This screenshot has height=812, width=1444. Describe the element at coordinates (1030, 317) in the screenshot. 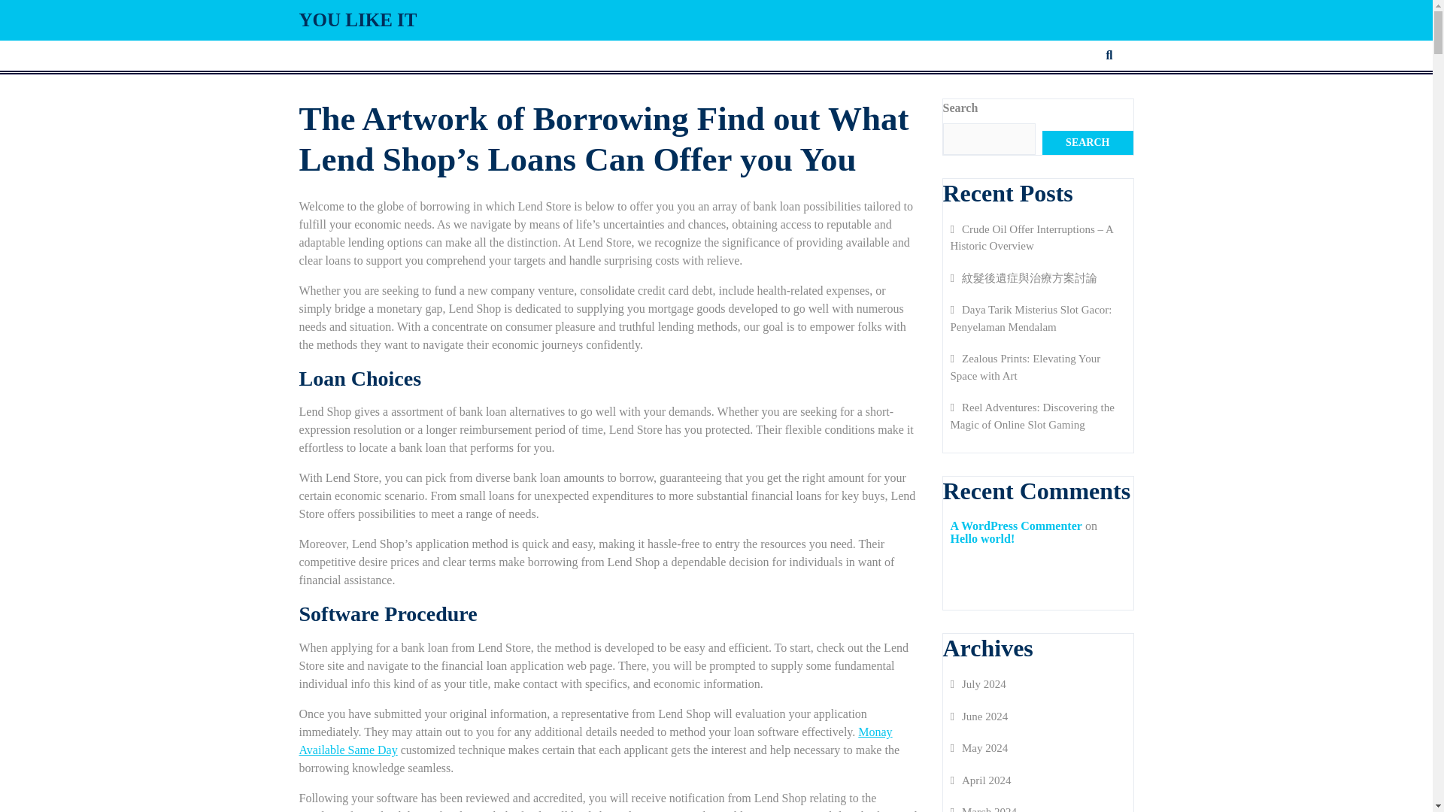

I see `Daya Tarik Misterius Slot Gacor: Penyelaman Mendalam` at that location.